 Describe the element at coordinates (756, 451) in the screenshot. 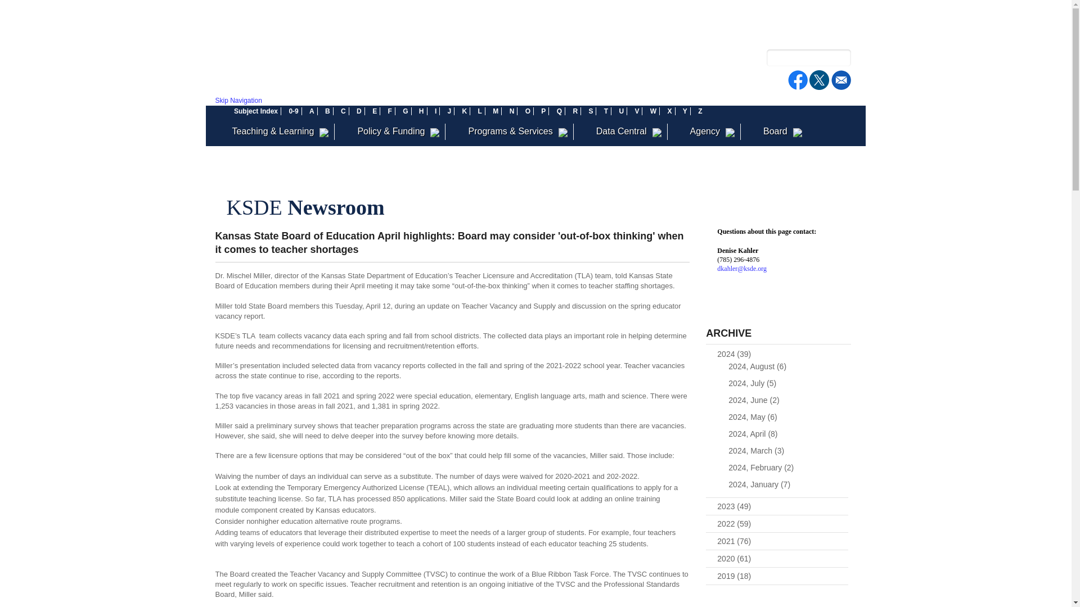

I see `2024, March` at that location.